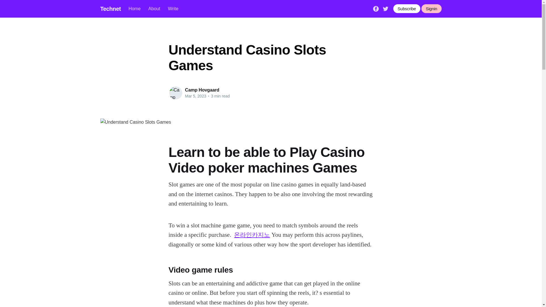 The height and width of the screenshot is (307, 546). Describe the element at coordinates (386, 8) in the screenshot. I see `Twitter` at that location.